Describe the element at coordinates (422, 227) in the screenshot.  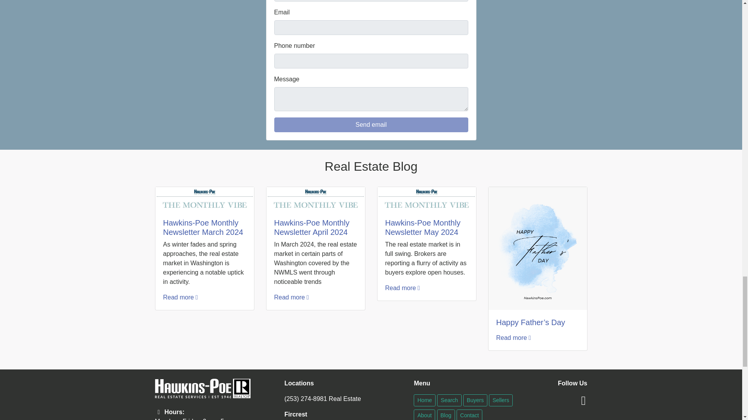
I see `Hawkins-Poe Monthly Newsletter May 2024` at that location.